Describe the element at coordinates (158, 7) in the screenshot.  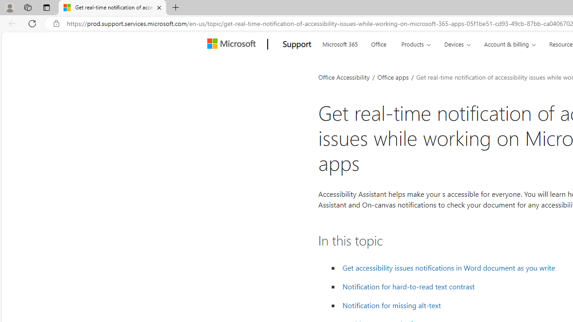
I see `Close tab` at that location.